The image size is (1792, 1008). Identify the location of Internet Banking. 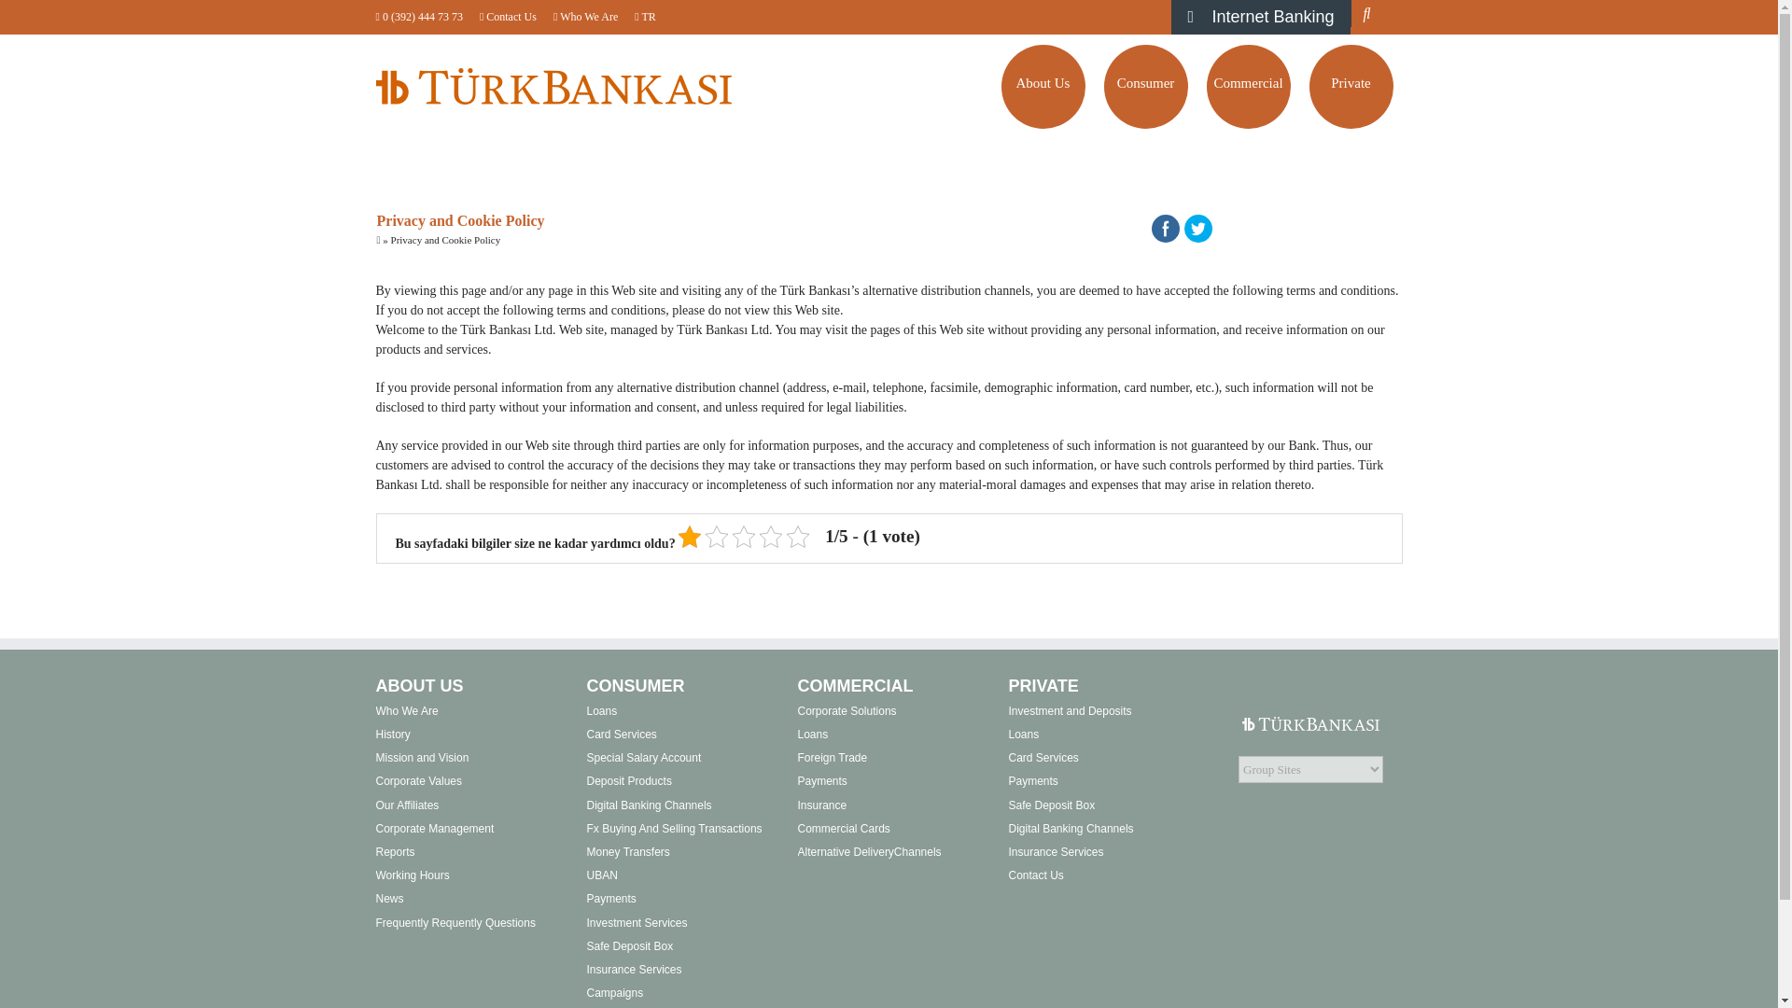
(1260, 17).